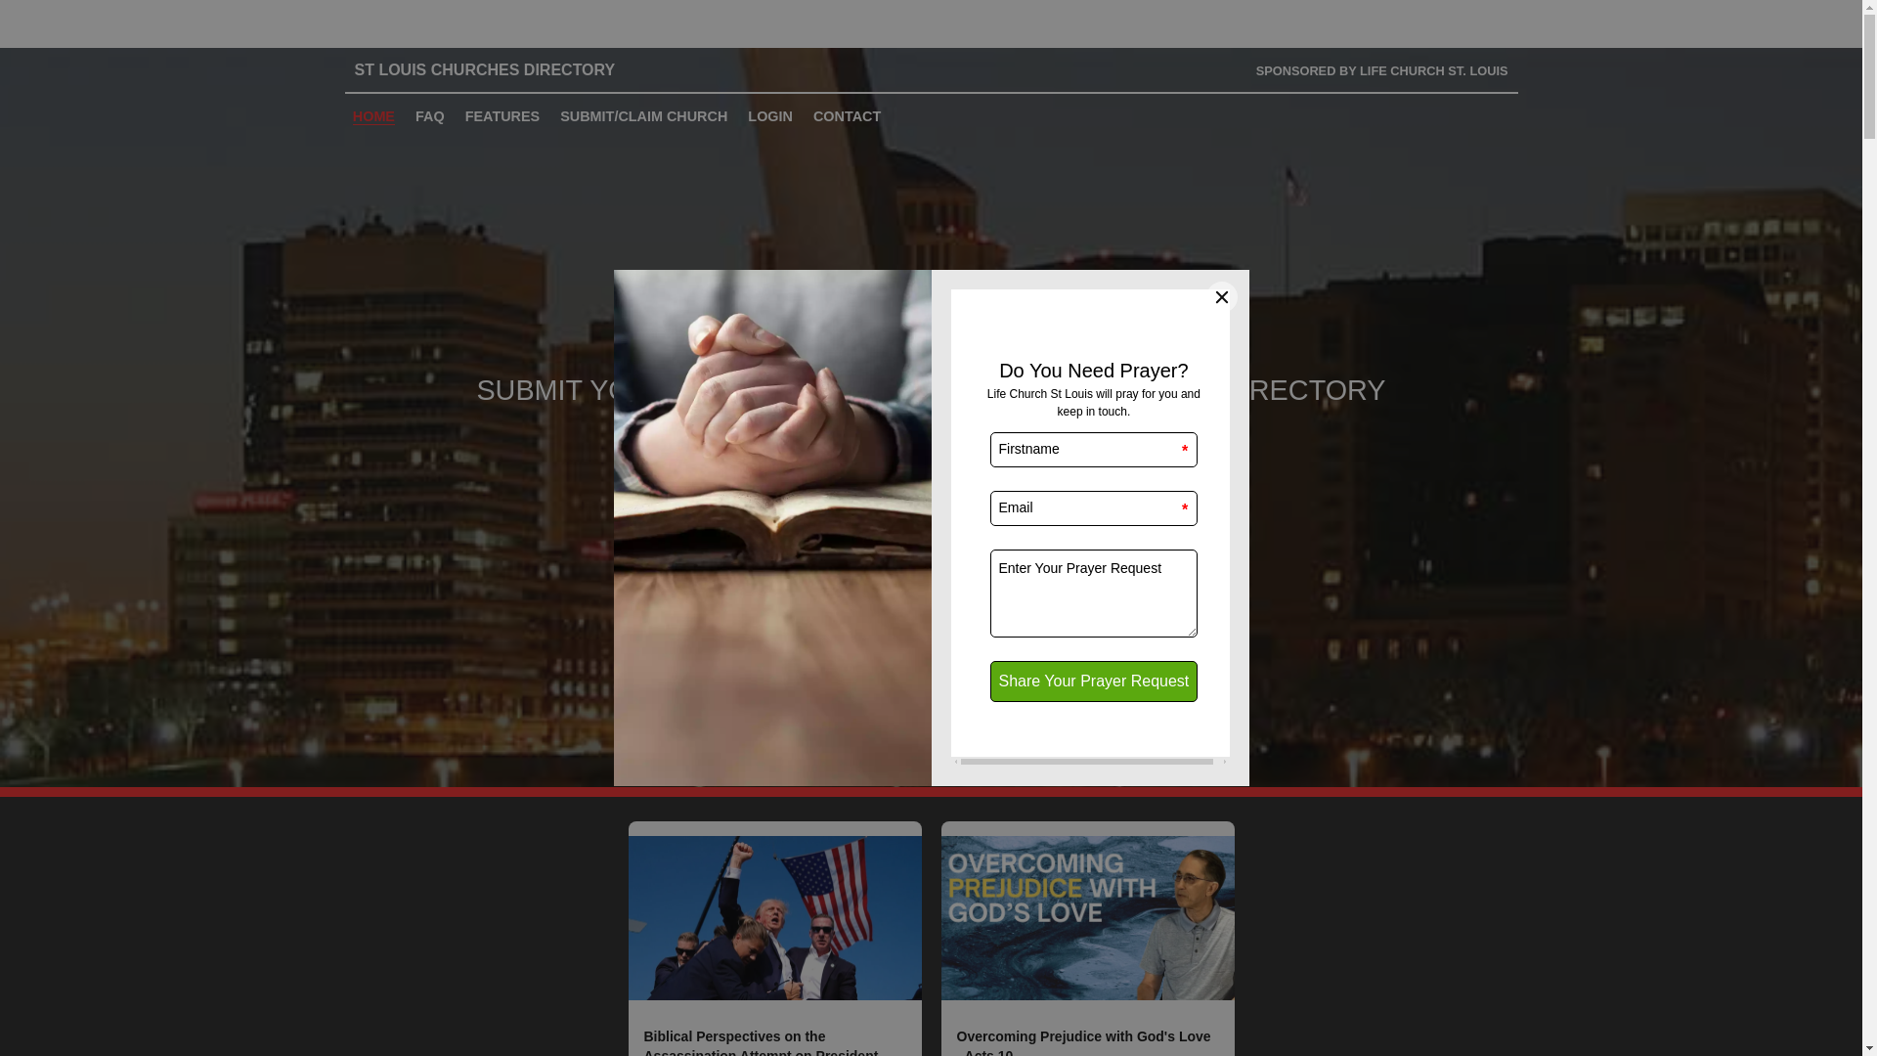 The image size is (1877, 1056). I want to click on FAQ, so click(430, 115).